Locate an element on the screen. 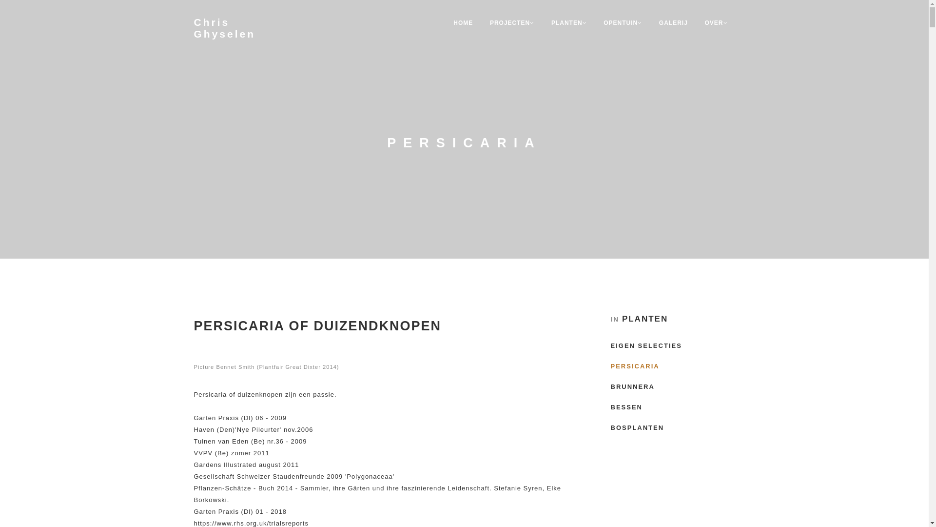 The image size is (936, 527). BESSEN is located at coordinates (626, 407).